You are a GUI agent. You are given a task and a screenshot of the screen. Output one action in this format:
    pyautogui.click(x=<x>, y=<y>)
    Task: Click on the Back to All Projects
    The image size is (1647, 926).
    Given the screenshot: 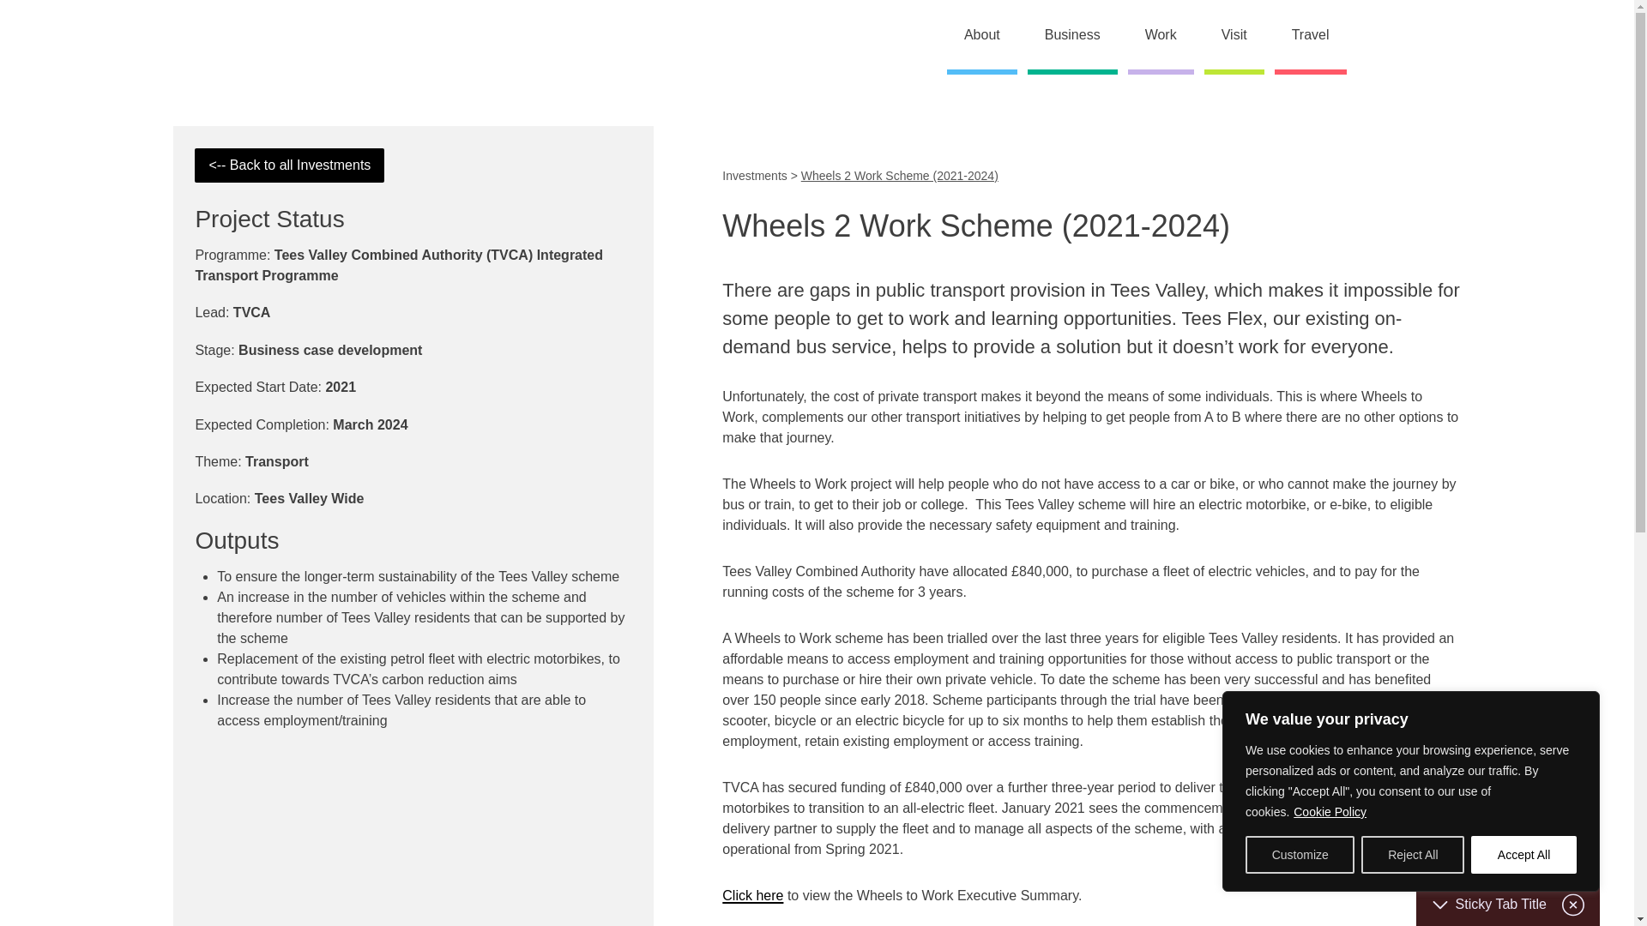 What is the action you would take?
    pyautogui.click(x=288, y=165)
    